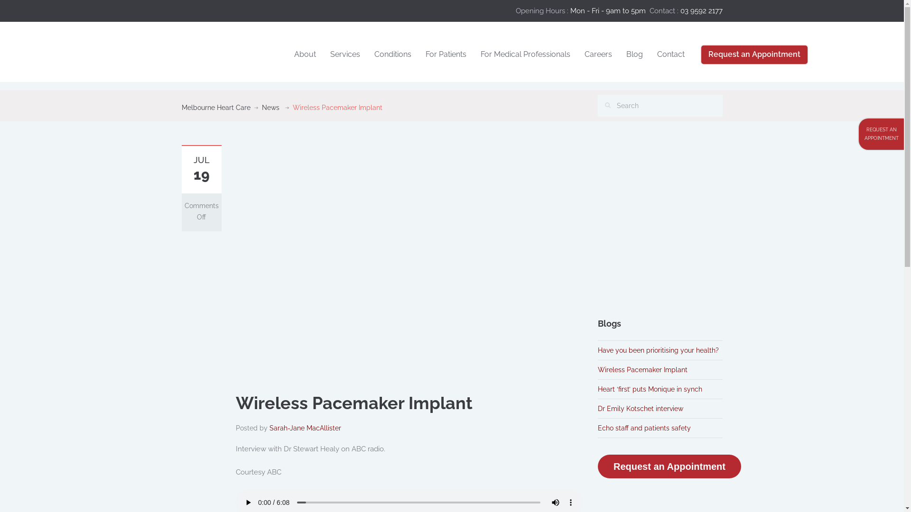  Describe the element at coordinates (659, 350) in the screenshot. I see `Have you been prioritising your health?` at that location.